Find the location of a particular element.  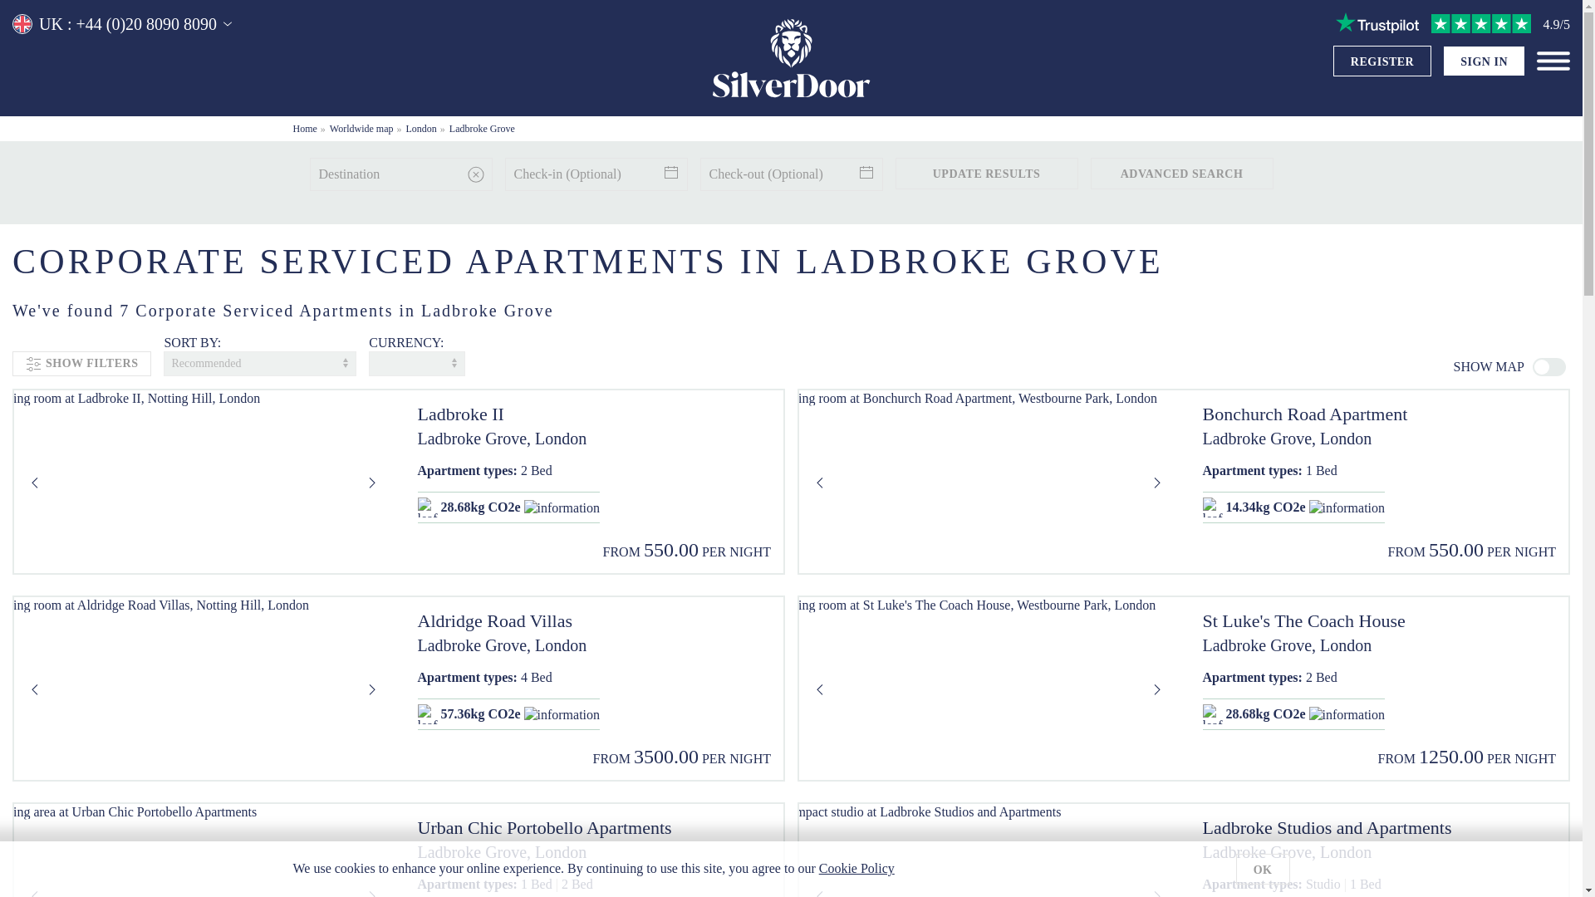

Urban Chic Portobello Apartments is located at coordinates (593, 827).